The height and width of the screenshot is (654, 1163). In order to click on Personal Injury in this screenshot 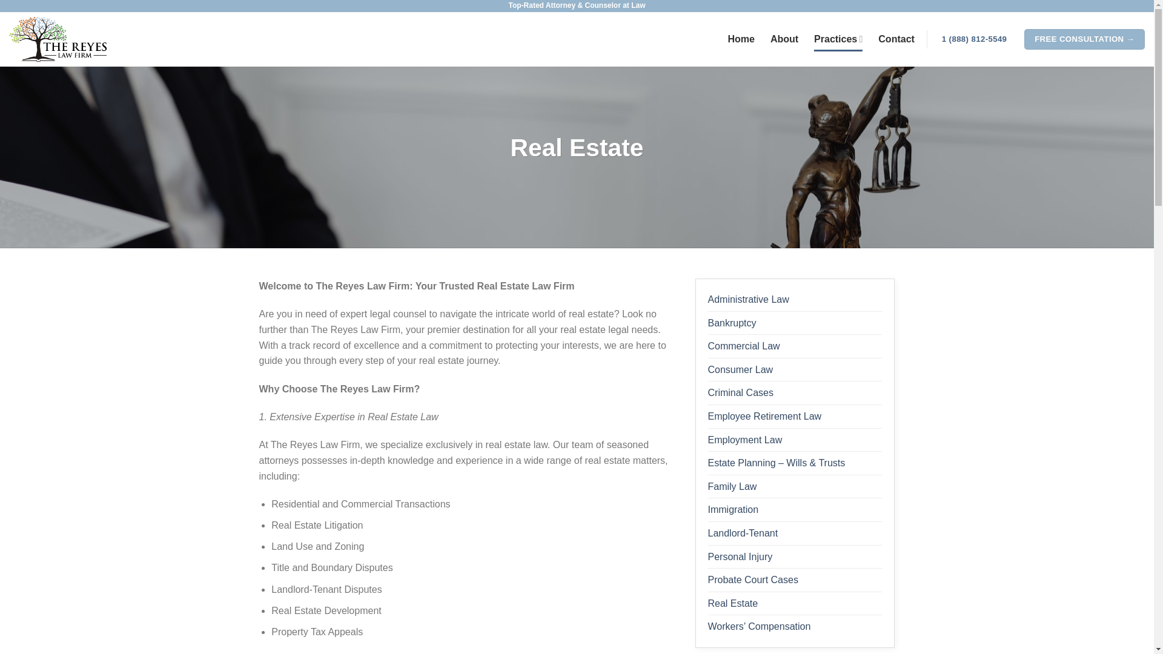, I will do `click(739, 557)`.